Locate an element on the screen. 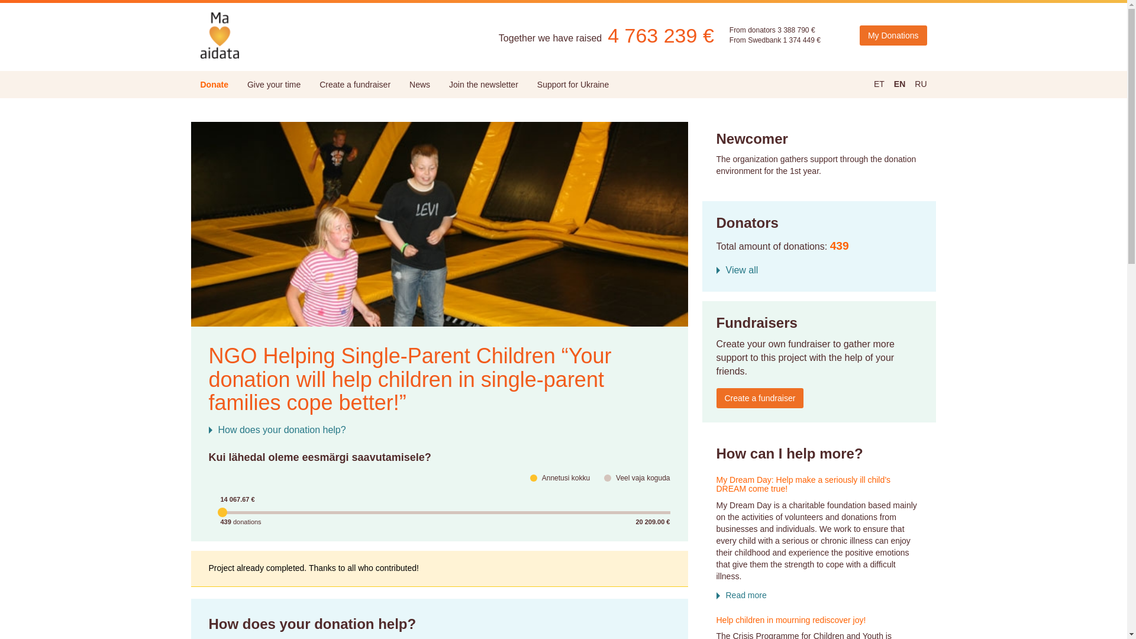 Image resolution: width=1136 pixels, height=639 pixels. EN is located at coordinates (899, 84).